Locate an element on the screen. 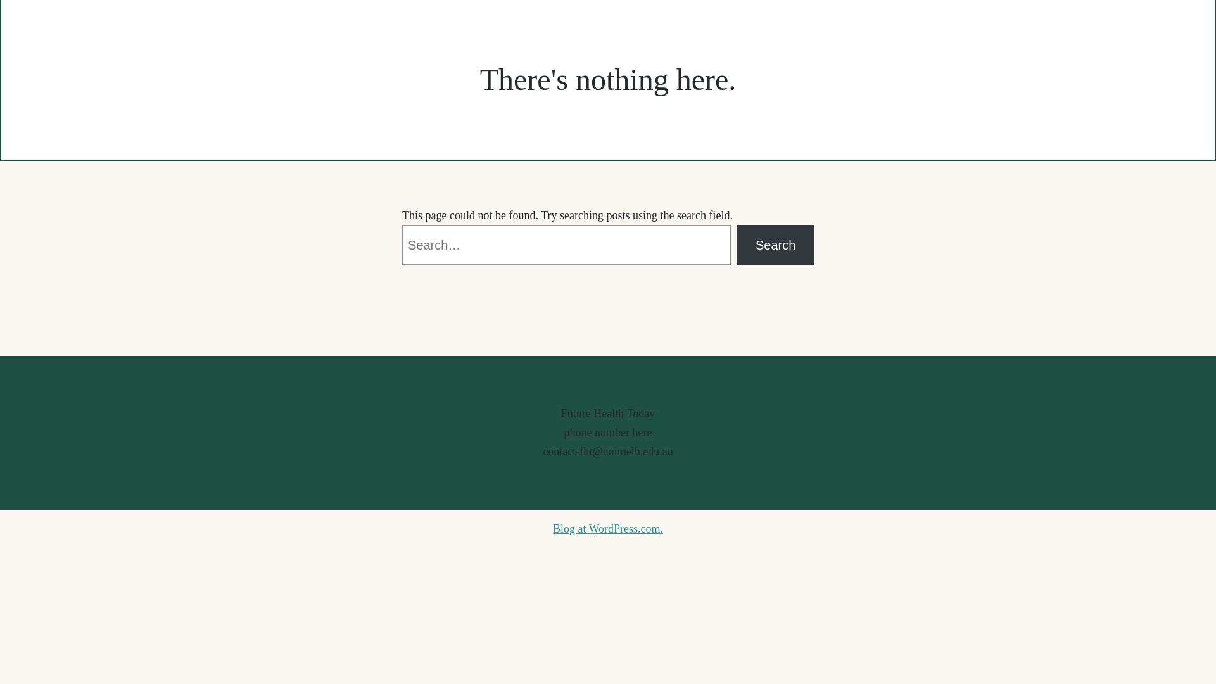 The width and height of the screenshot is (1216, 684). Search is located at coordinates (775, 246).